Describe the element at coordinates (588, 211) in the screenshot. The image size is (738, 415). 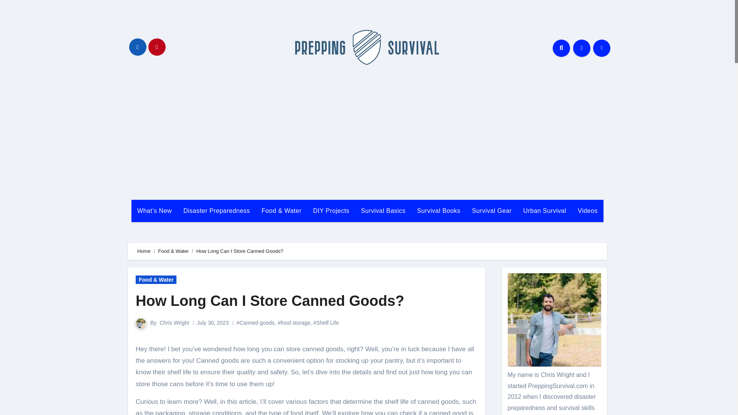
I see `Videos` at that location.